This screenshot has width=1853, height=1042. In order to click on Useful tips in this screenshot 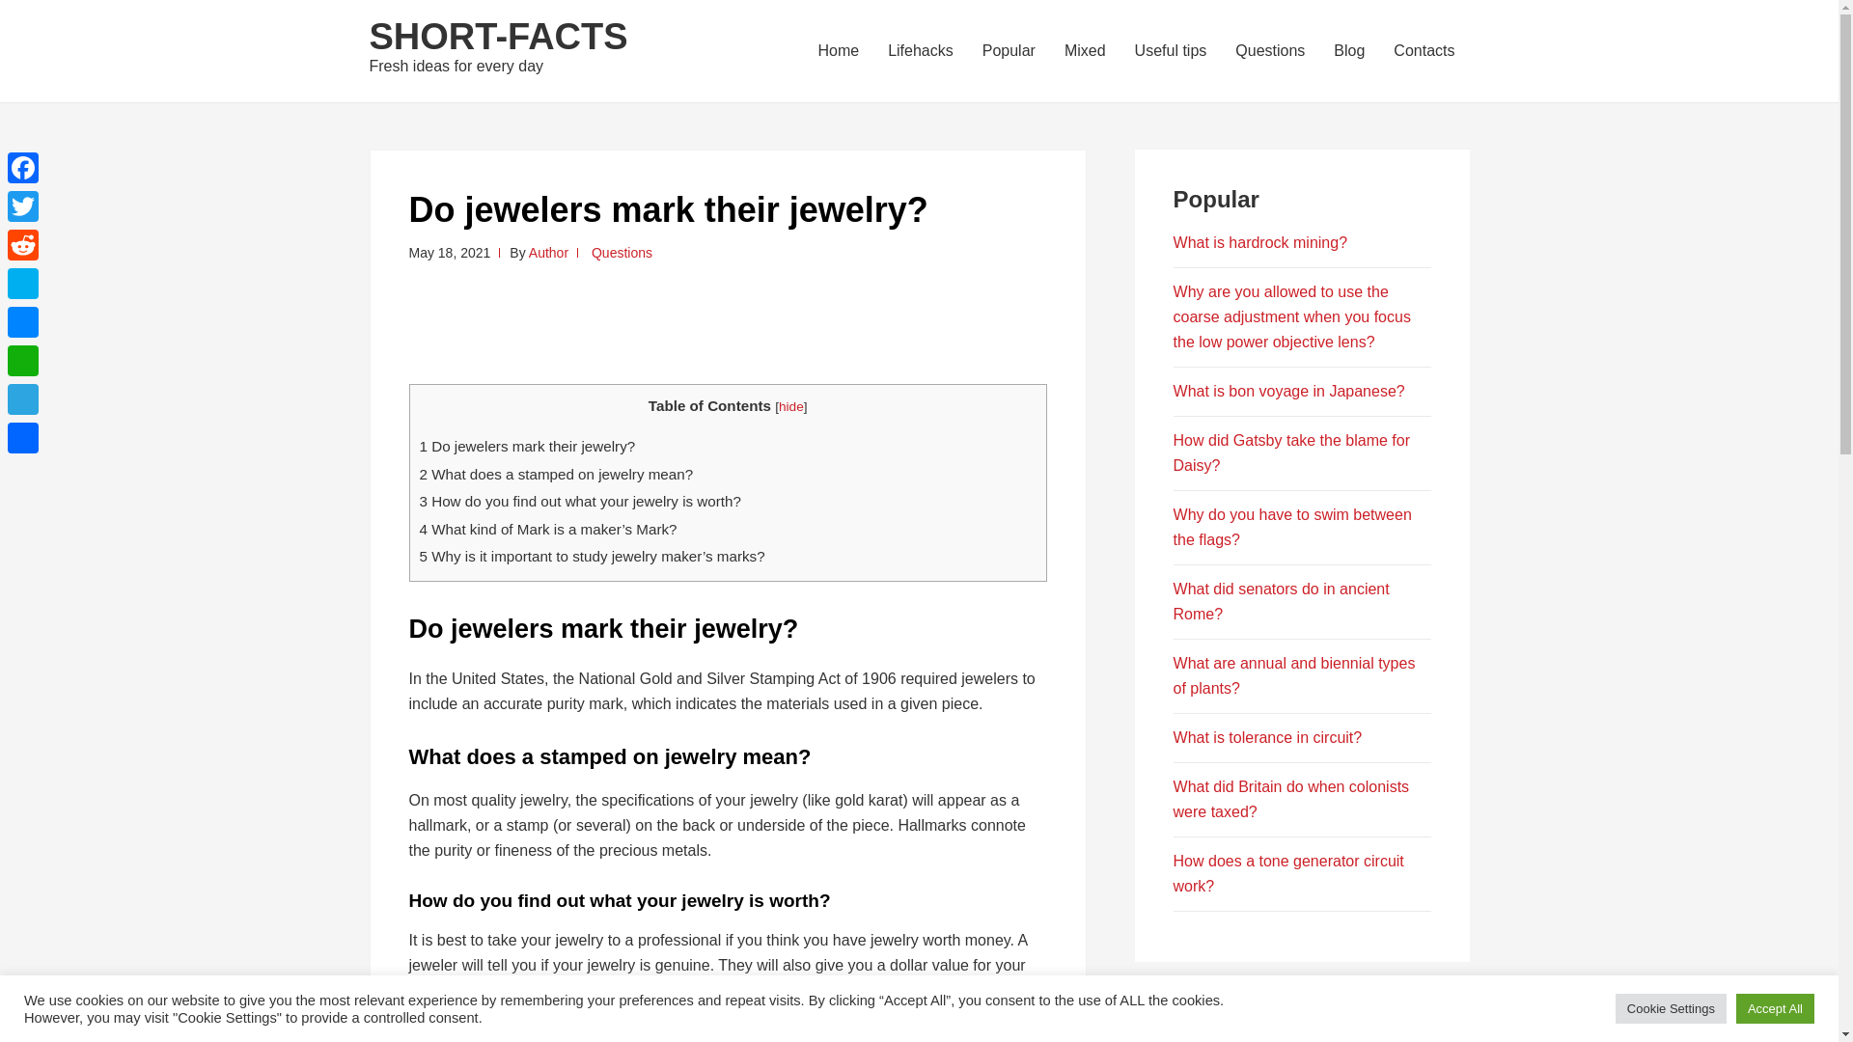, I will do `click(1171, 50)`.